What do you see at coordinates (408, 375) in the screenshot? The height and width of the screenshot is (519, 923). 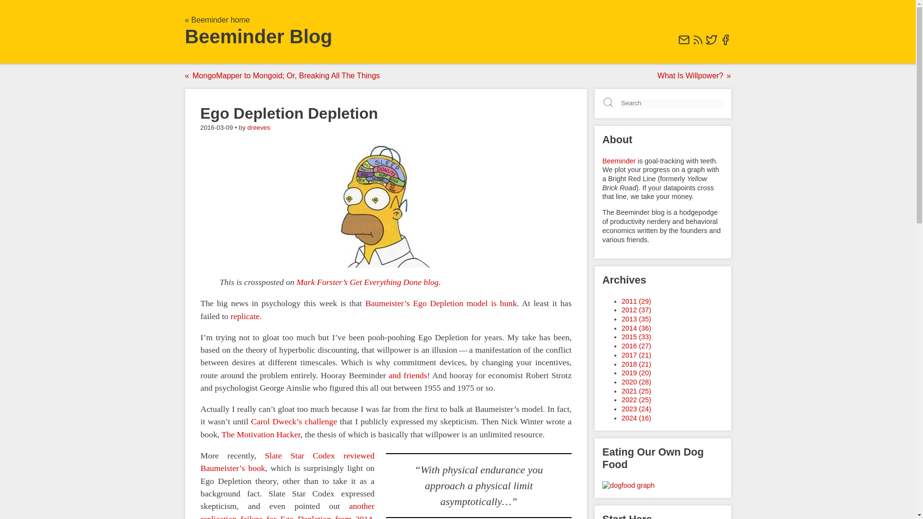 I see `and friends` at bounding box center [408, 375].